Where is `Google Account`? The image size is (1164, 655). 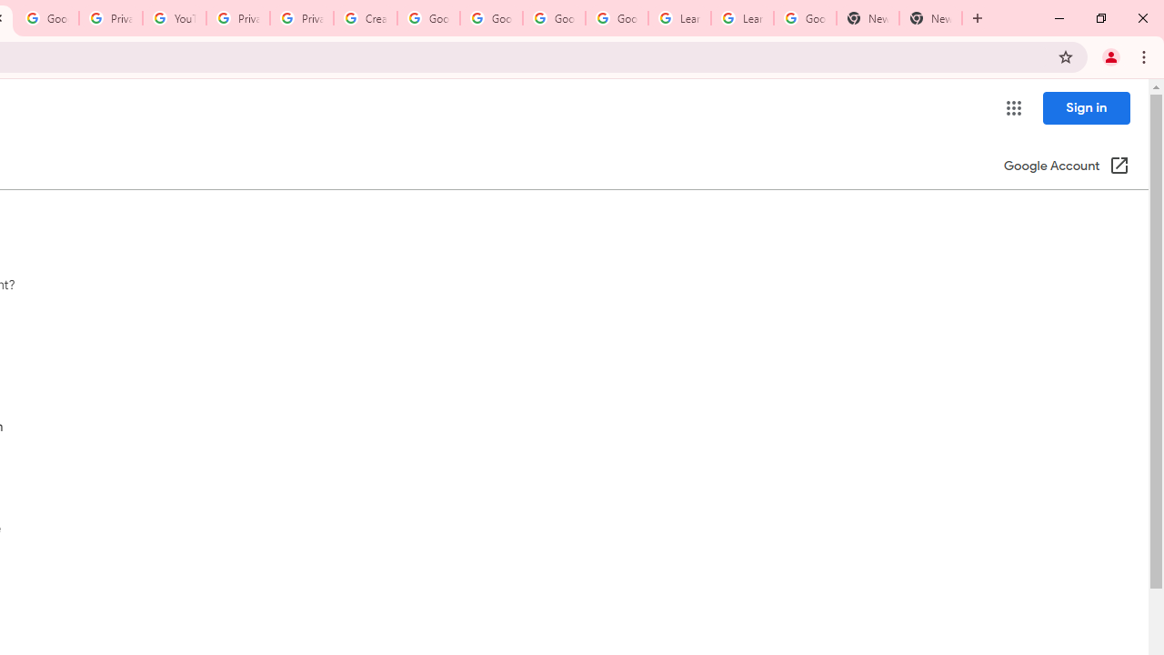 Google Account is located at coordinates (806, 18).